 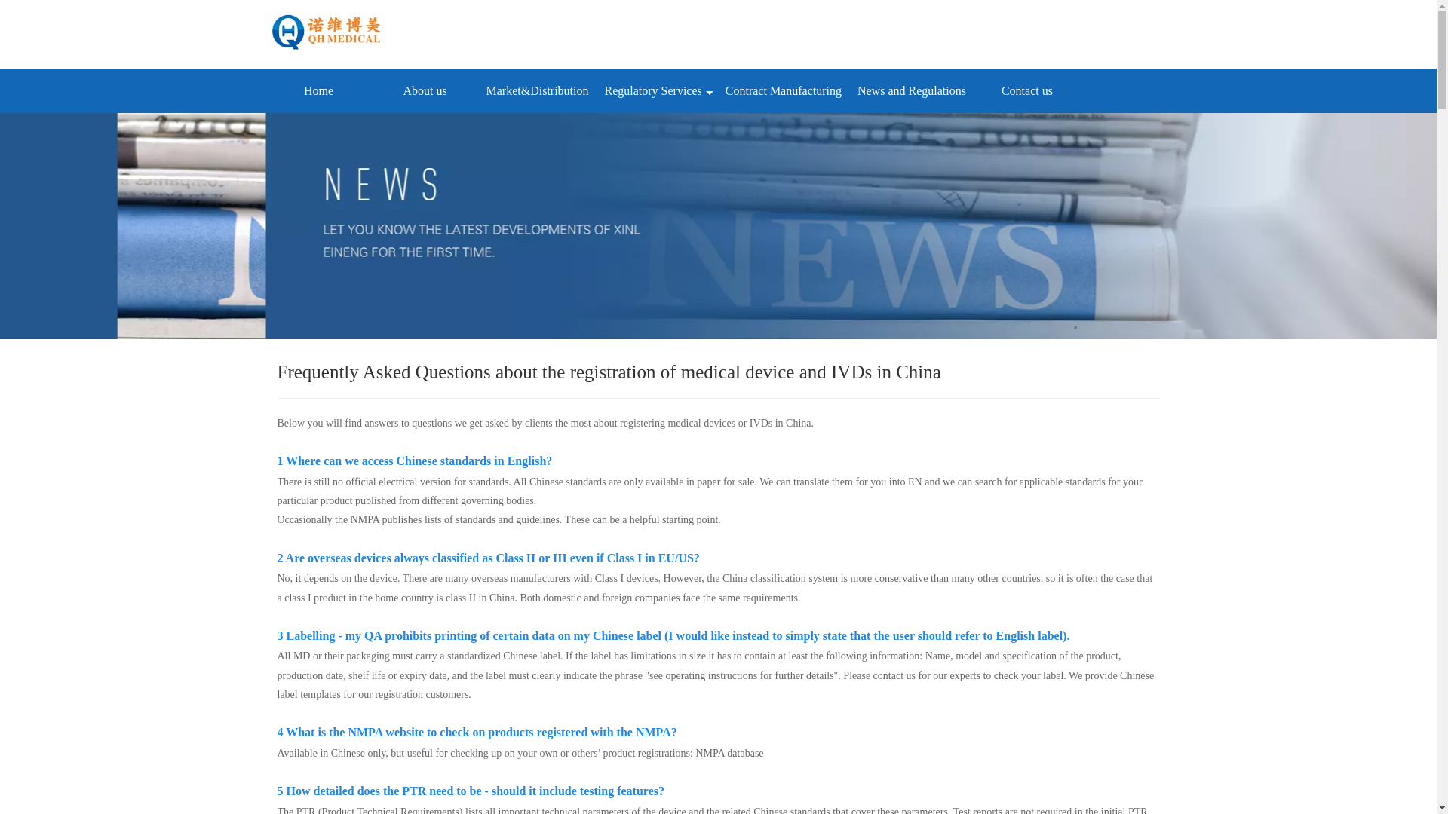 I want to click on Contract Manufacturing, so click(x=783, y=90).